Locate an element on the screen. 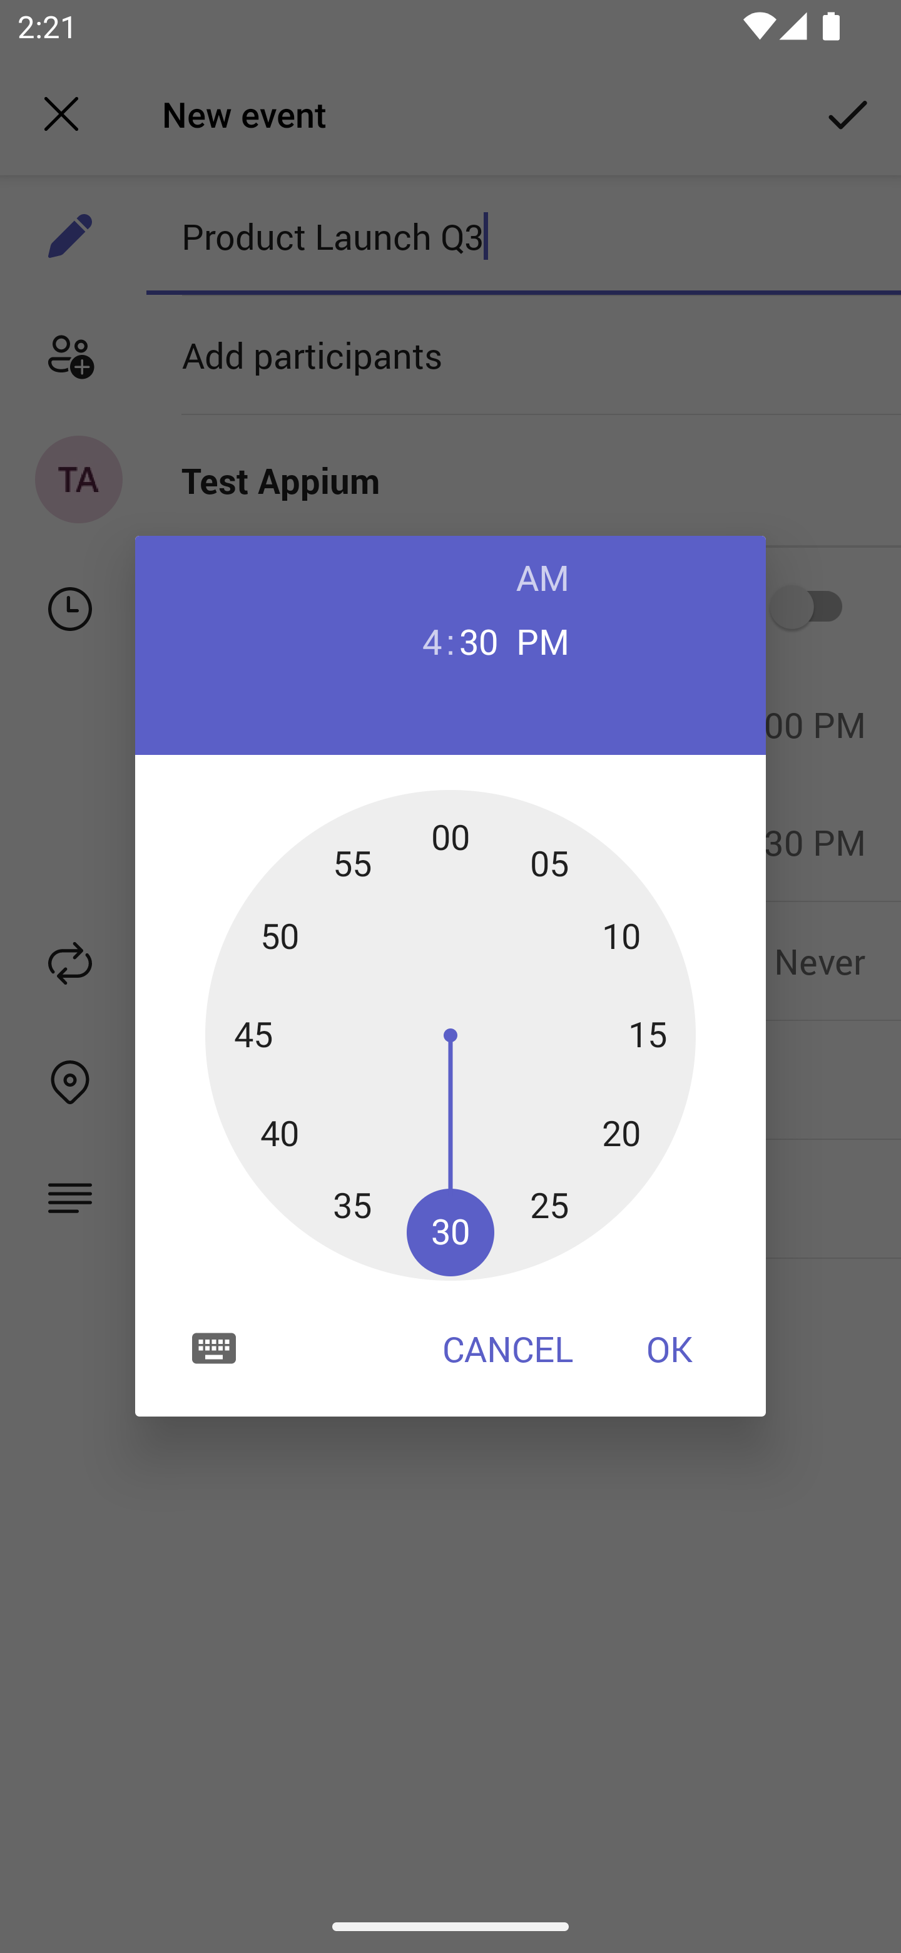 The image size is (901, 1953). AM is located at coordinates (543, 577).